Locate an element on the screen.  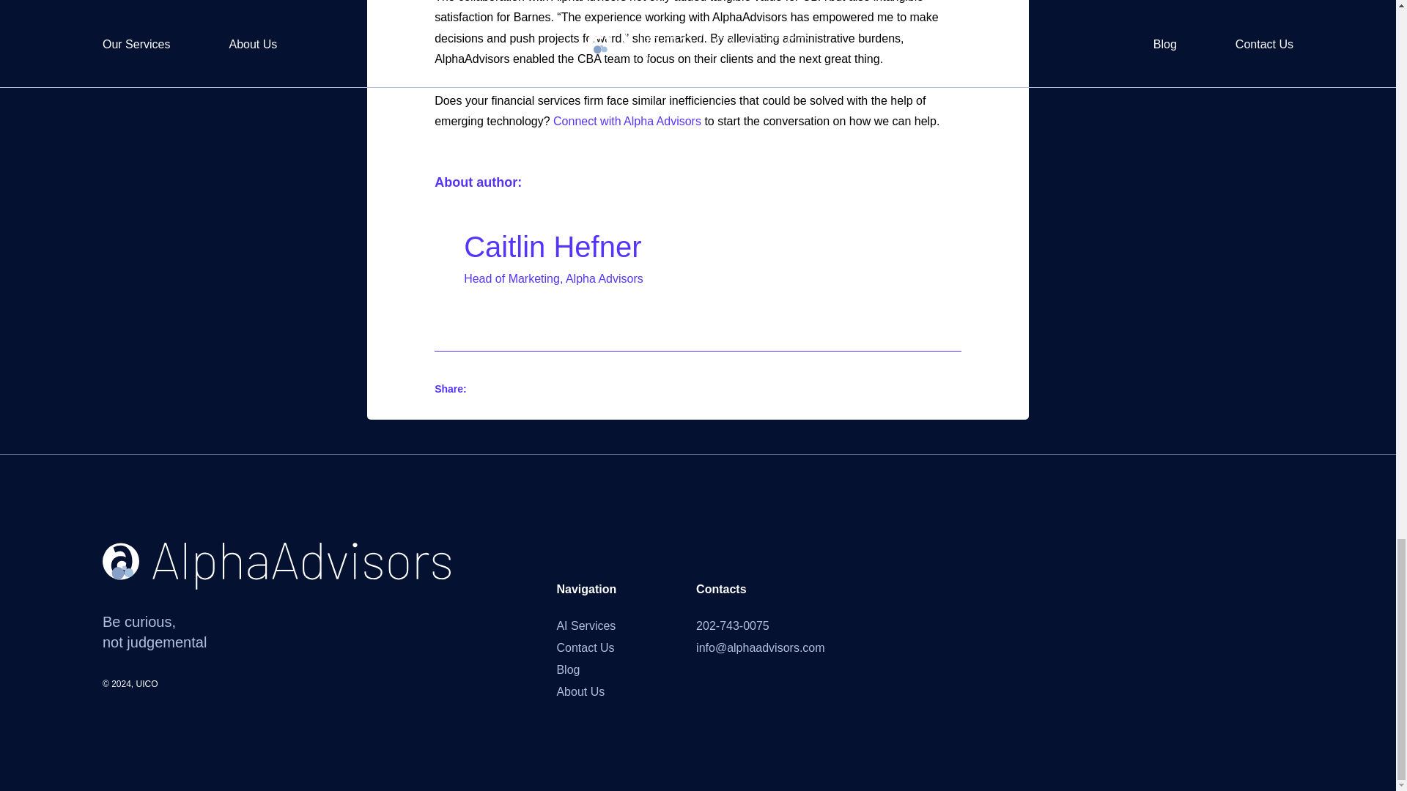
202-743-0075 is located at coordinates (733, 625).